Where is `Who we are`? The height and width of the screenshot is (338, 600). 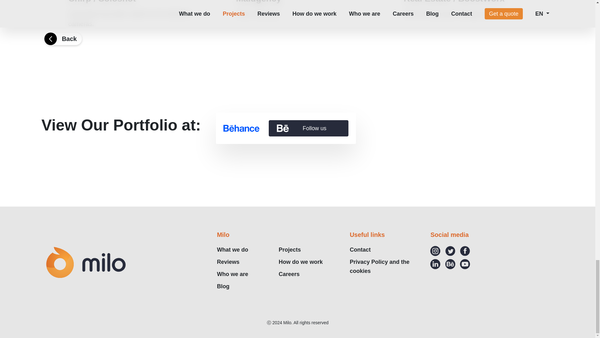
Who we are is located at coordinates (301, 262).